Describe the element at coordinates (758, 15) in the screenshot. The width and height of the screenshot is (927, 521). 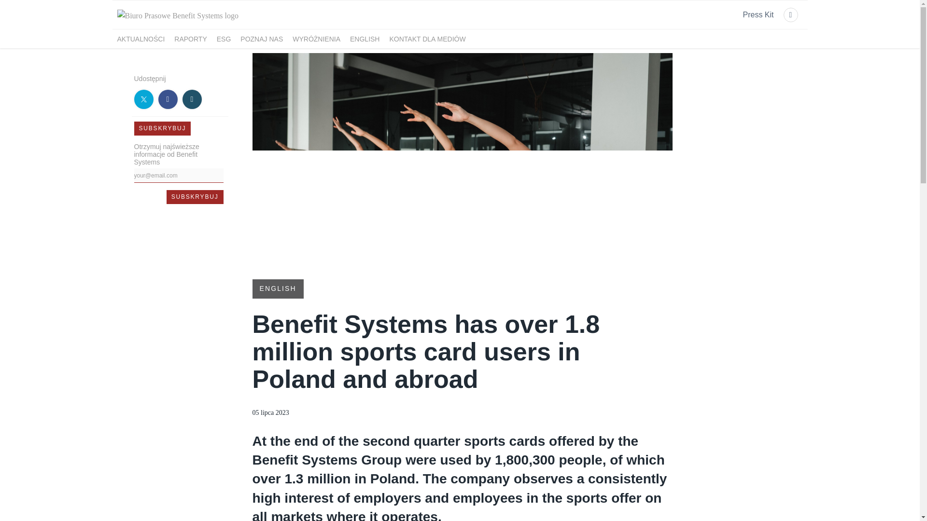
I see `Press Kit` at that location.